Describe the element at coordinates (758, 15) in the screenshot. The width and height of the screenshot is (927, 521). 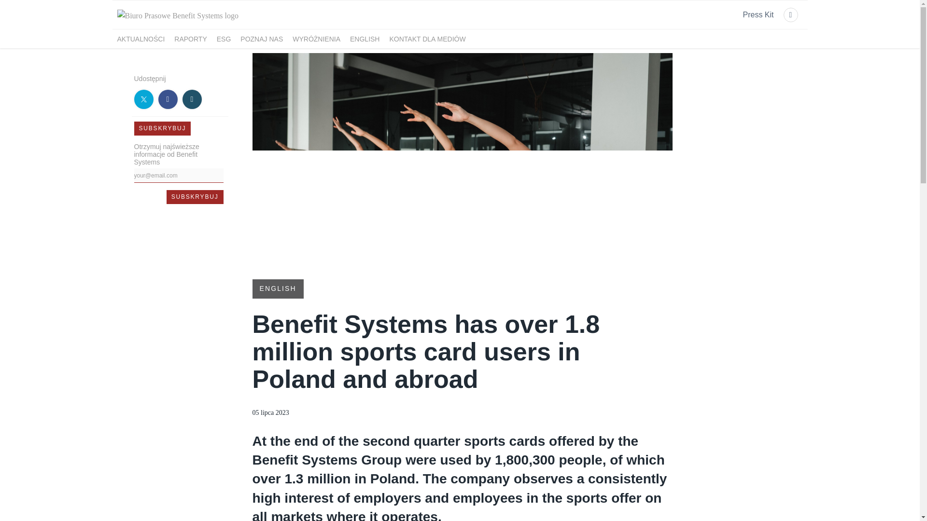
I see `Press Kit` at that location.